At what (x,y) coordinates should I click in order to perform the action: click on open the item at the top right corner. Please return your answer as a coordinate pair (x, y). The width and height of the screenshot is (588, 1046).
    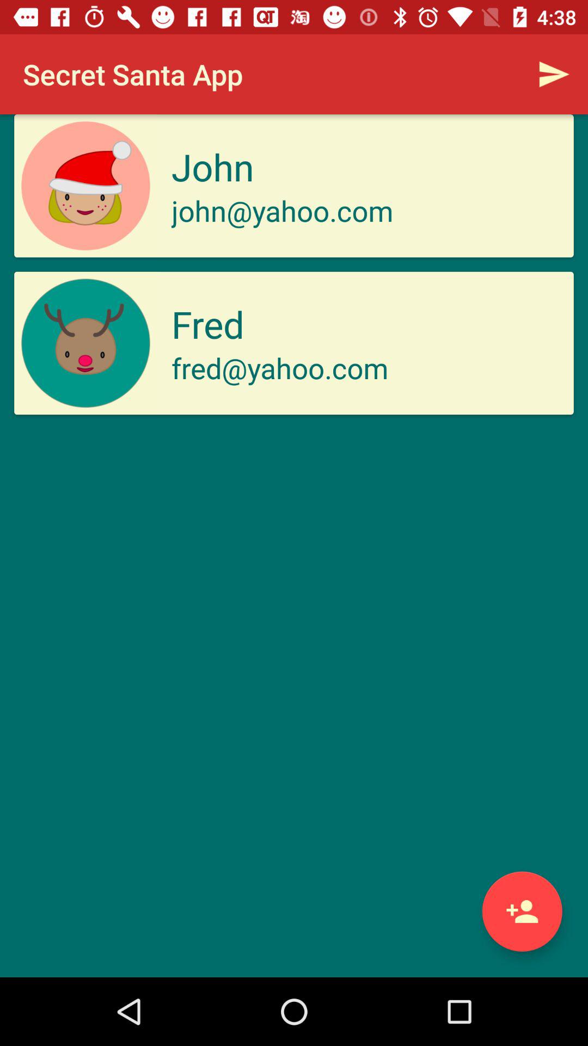
    Looking at the image, I should click on (553, 74).